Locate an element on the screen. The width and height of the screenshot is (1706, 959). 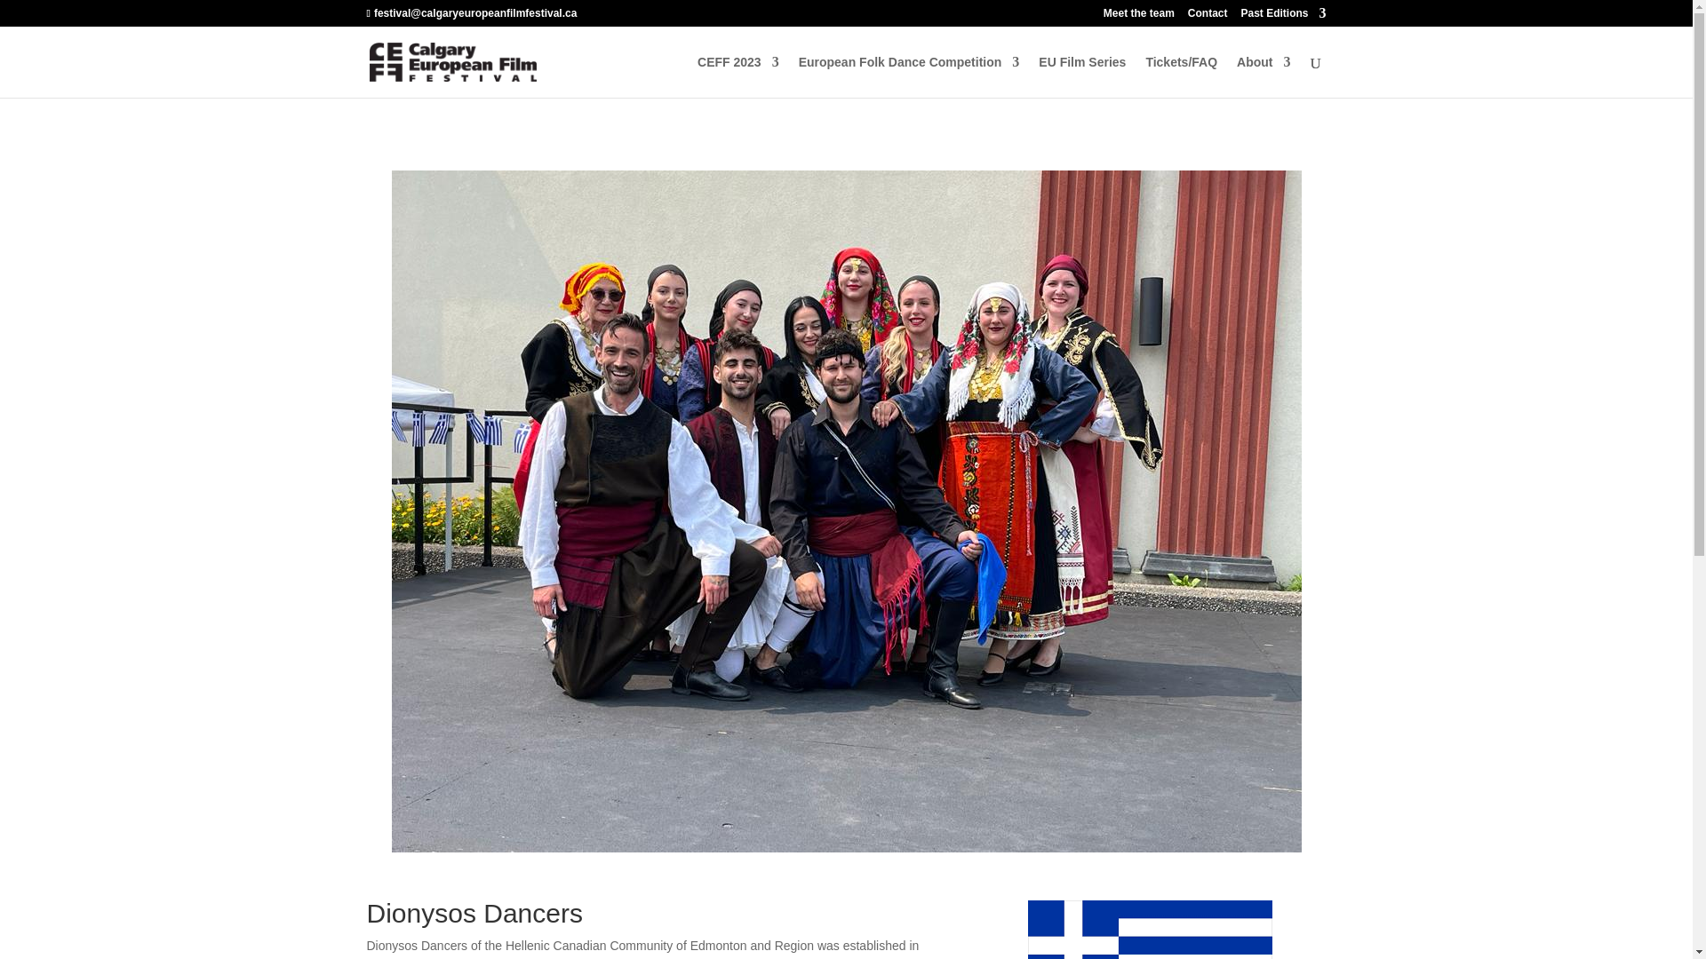
European Folk Dance Competition is located at coordinates (909, 76).